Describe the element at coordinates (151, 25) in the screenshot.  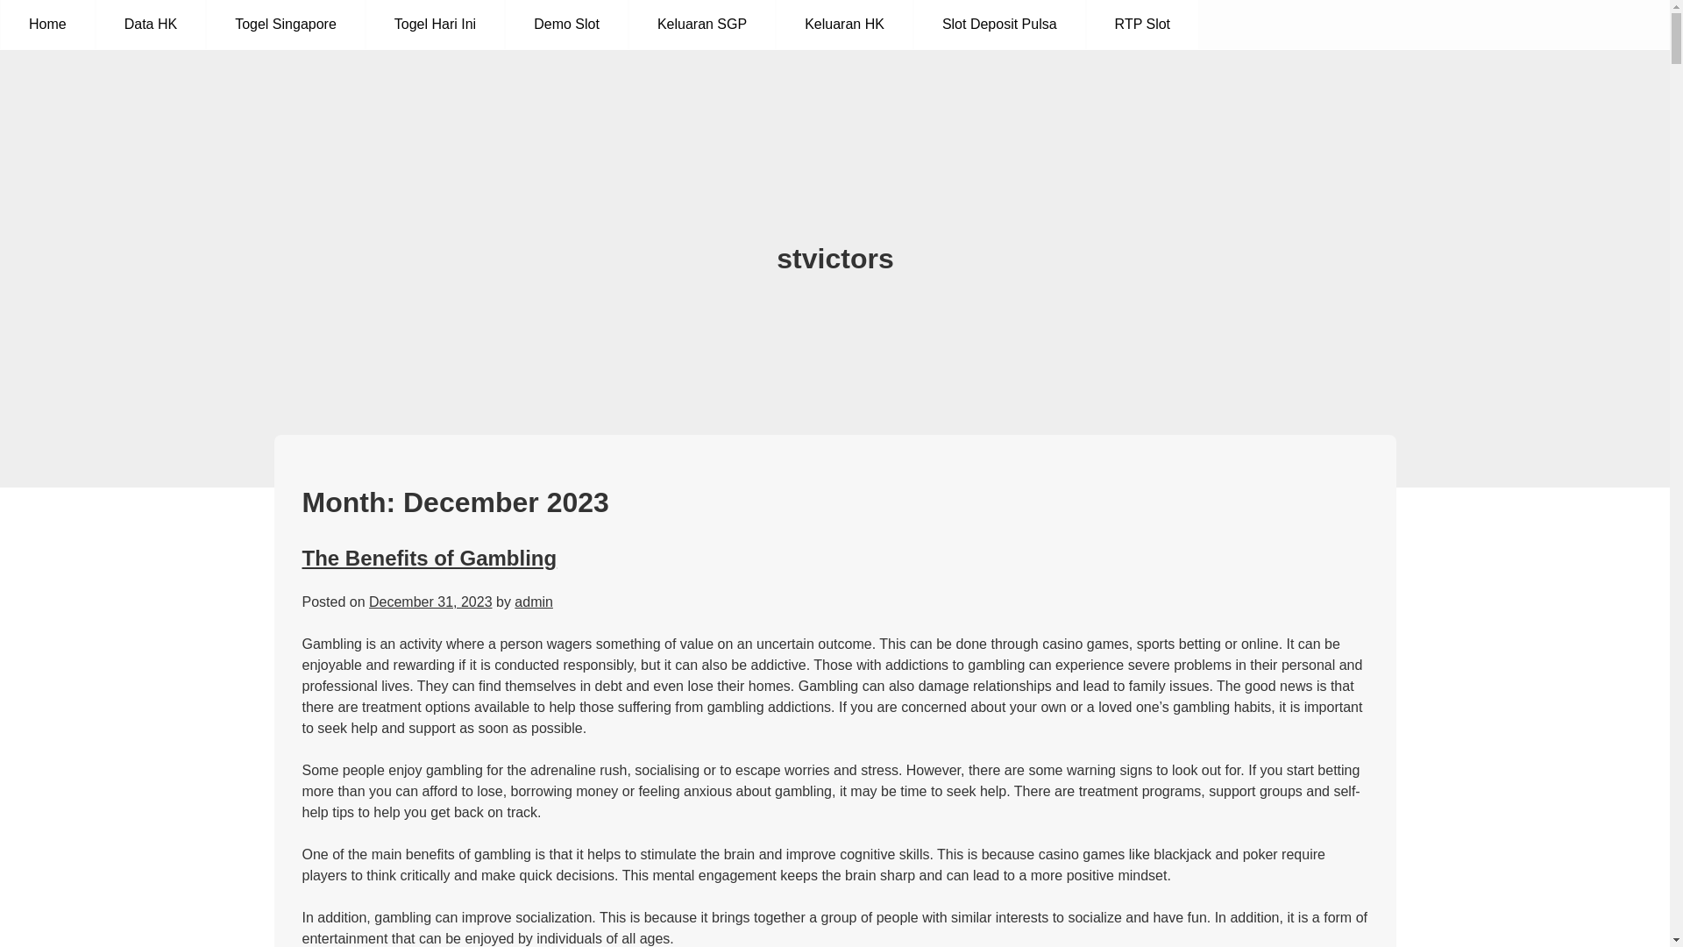
I see `Data HK` at that location.